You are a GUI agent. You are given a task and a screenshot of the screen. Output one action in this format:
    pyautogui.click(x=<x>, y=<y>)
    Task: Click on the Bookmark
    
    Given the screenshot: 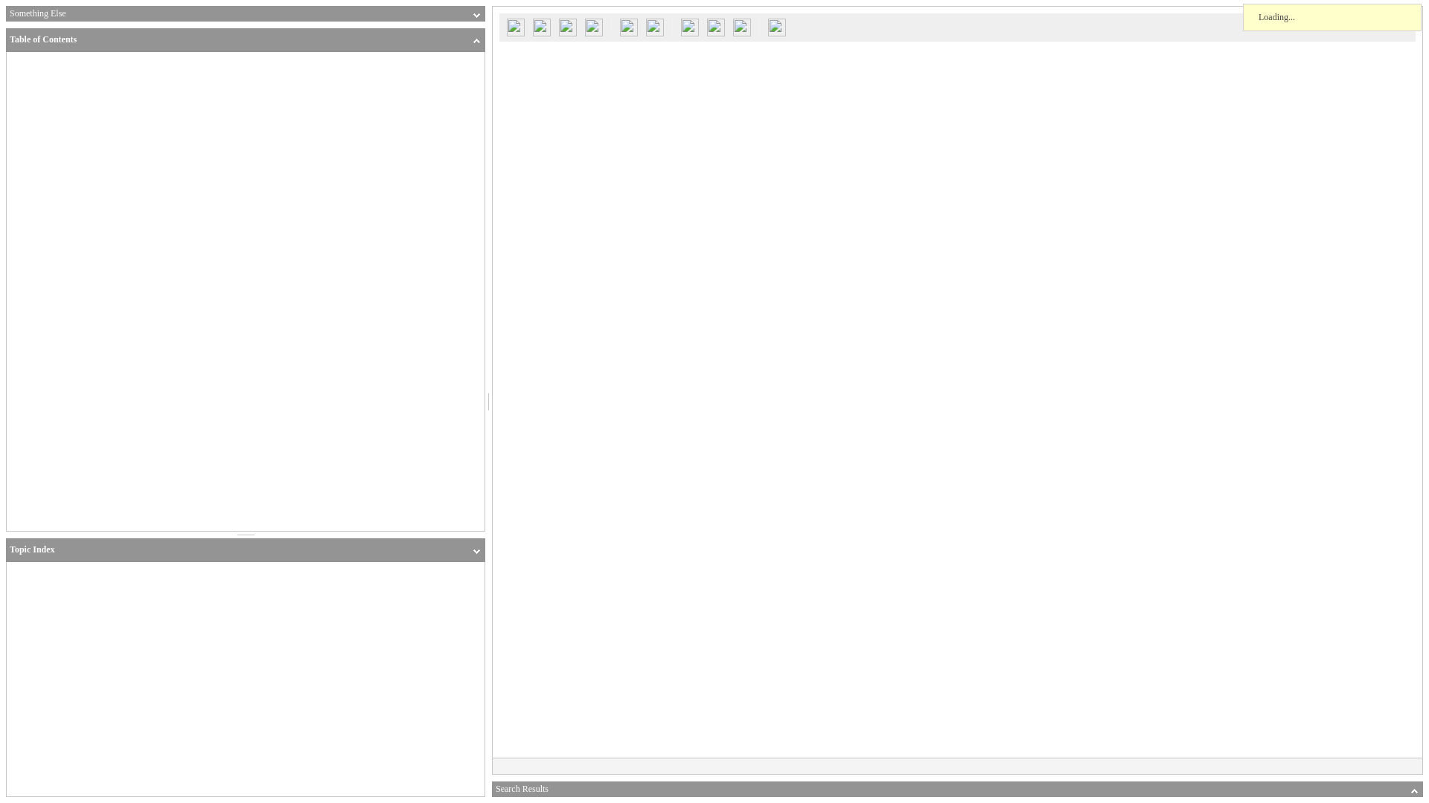 What is the action you would take?
    pyautogui.click(x=716, y=27)
    